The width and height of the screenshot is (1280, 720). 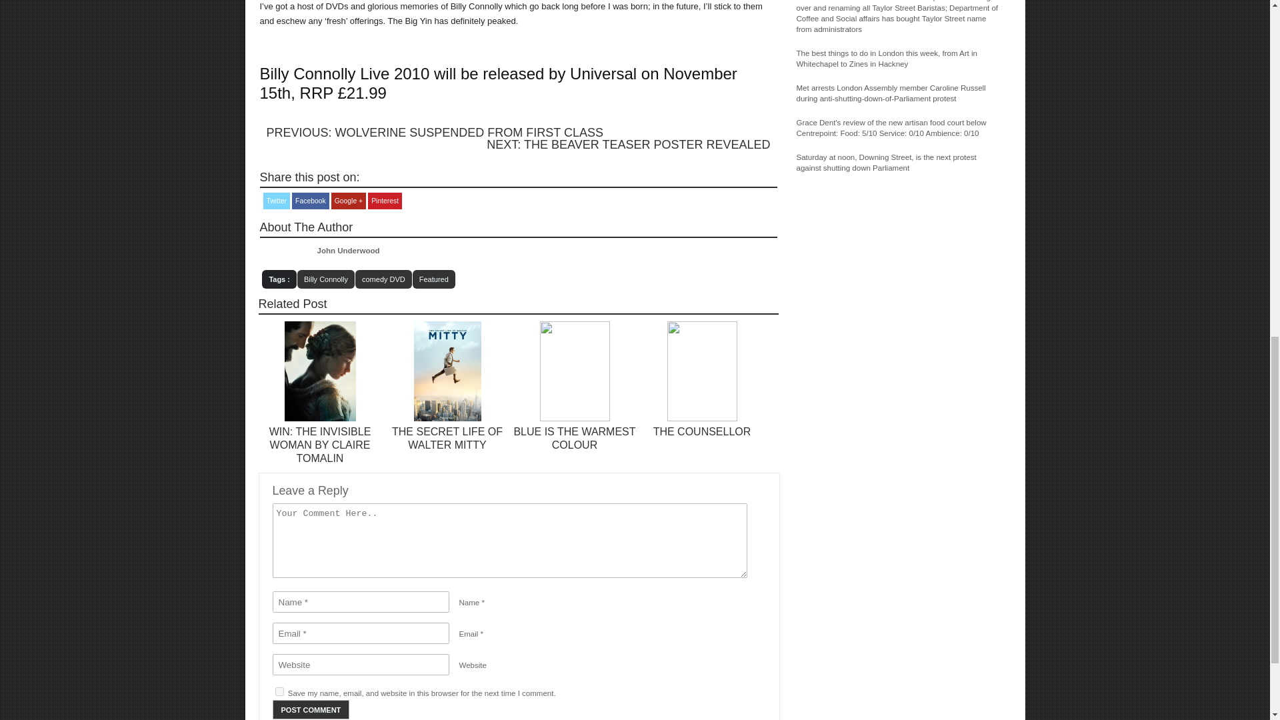 What do you see at coordinates (628, 144) in the screenshot?
I see `NEXT: THE BEAVER TEASER POSTER REVEALED` at bounding box center [628, 144].